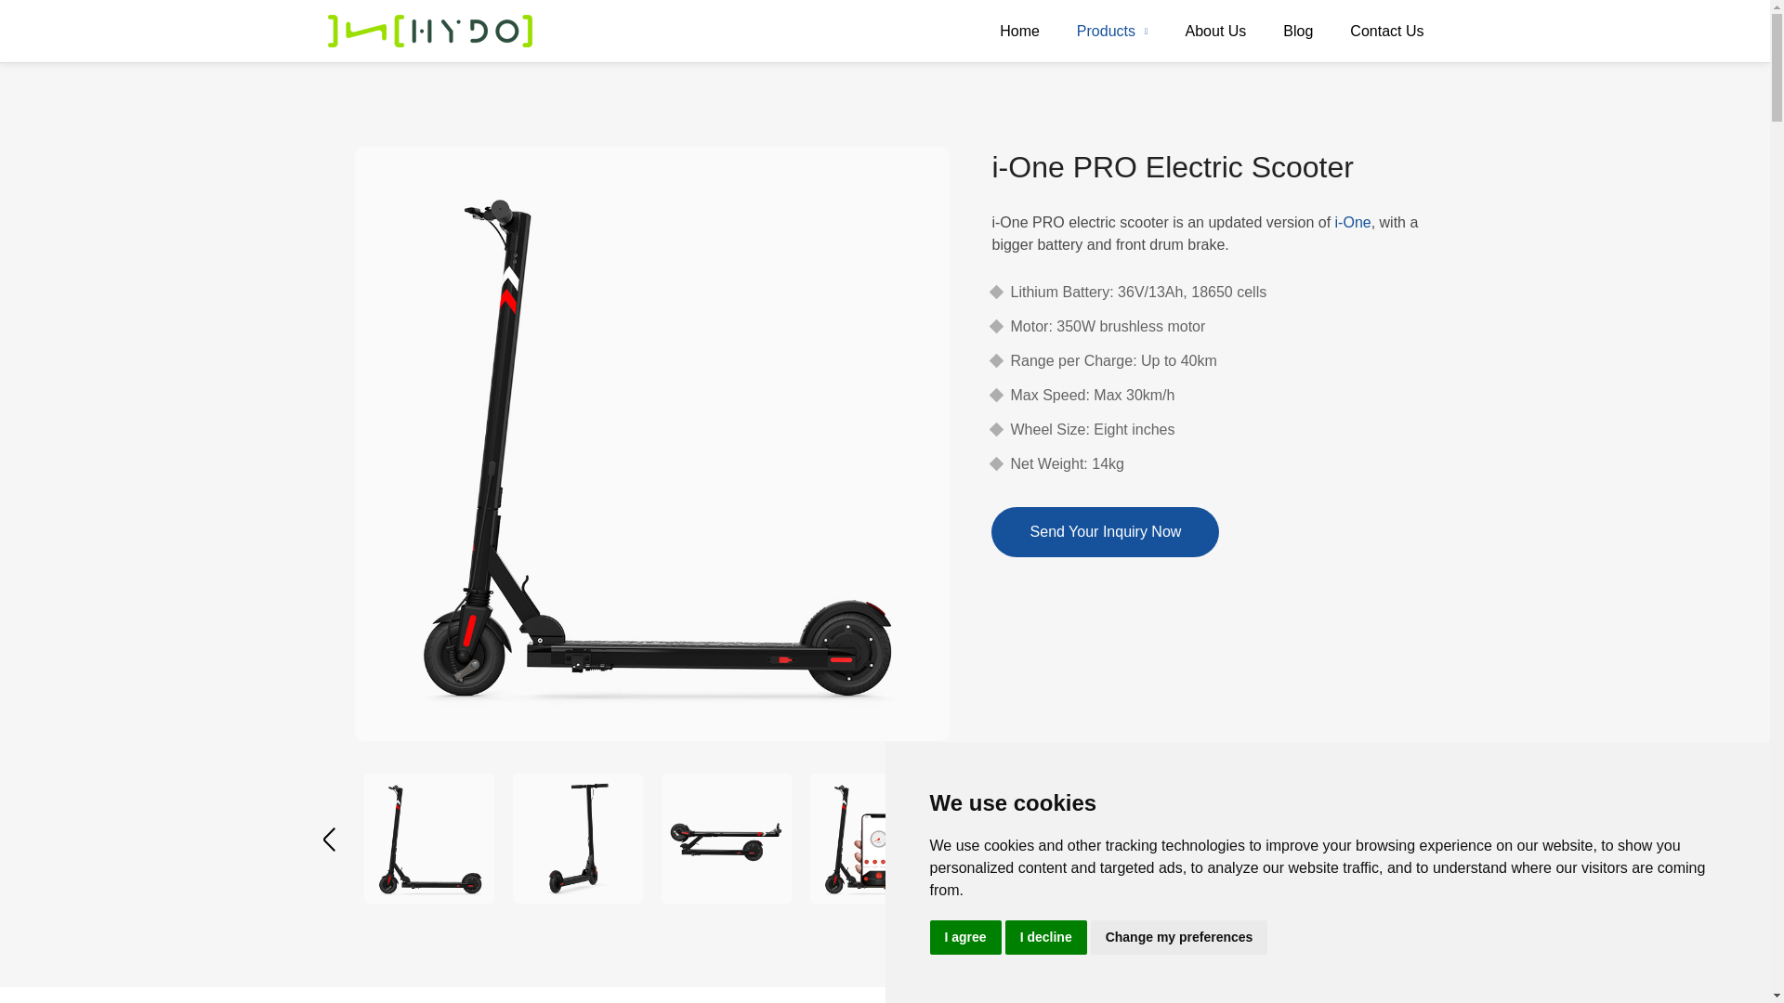 This screenshot has height=1003, width=1784. Describe the element at coordinates (1019, 31) in the screenshot. I see `Home` at that location.